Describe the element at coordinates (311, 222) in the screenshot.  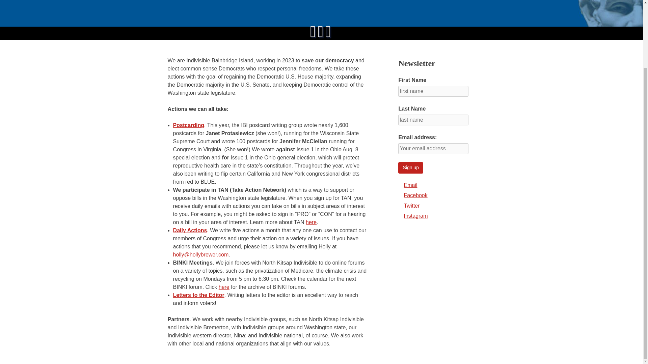
I see `here` at that location.